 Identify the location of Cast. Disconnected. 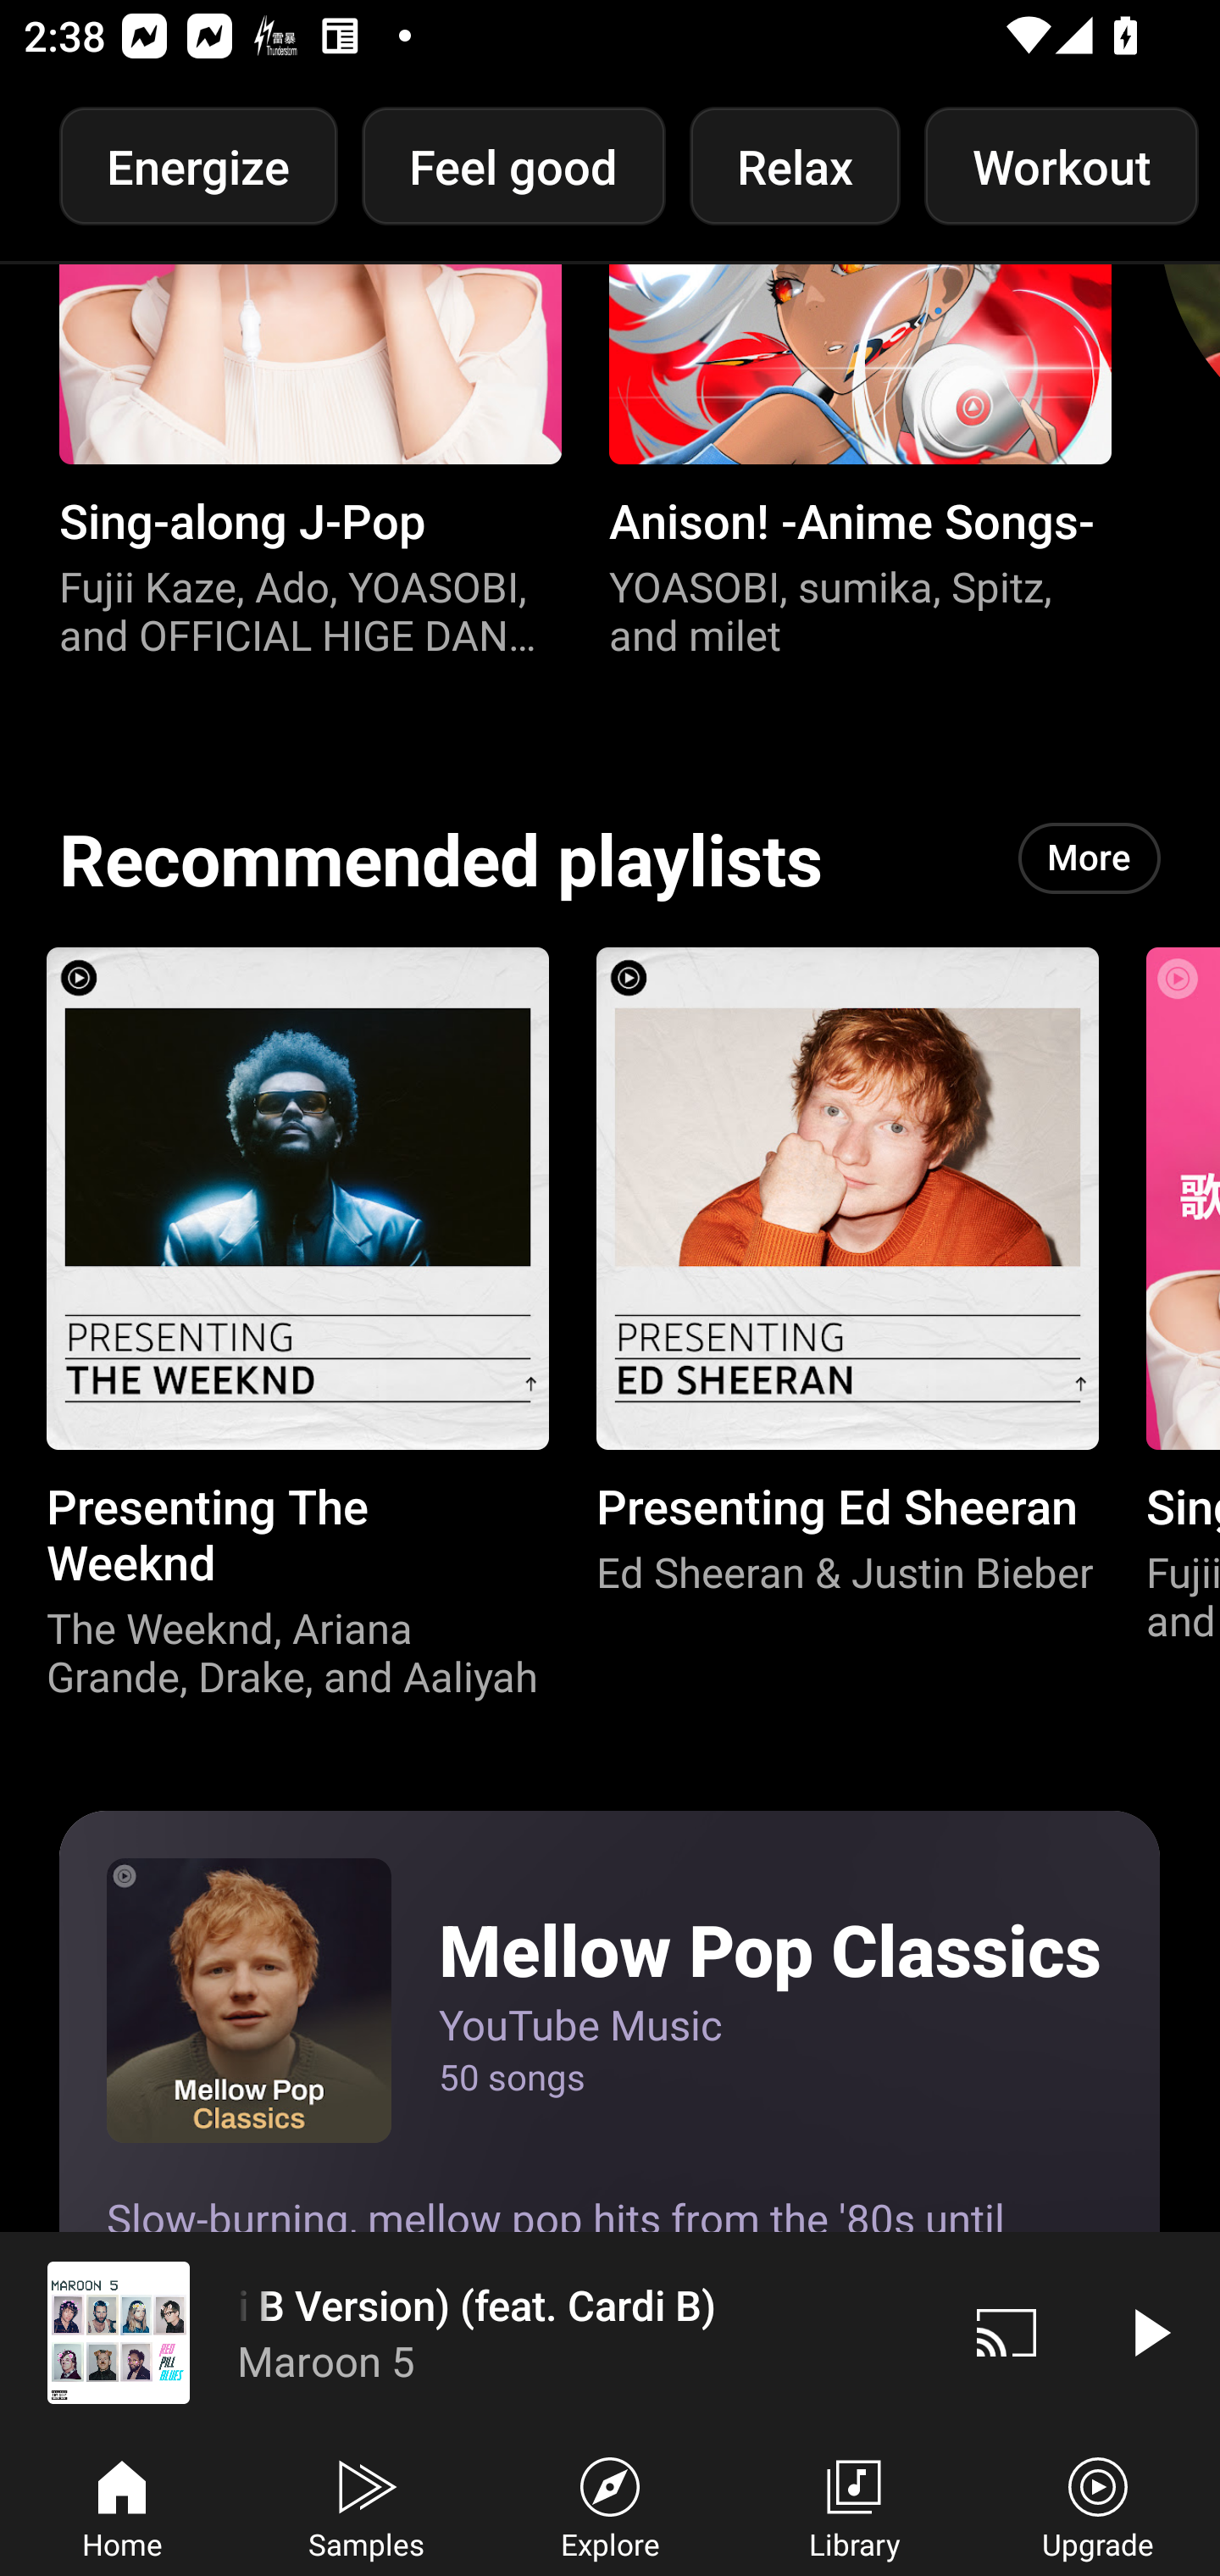
(1006, 2332).